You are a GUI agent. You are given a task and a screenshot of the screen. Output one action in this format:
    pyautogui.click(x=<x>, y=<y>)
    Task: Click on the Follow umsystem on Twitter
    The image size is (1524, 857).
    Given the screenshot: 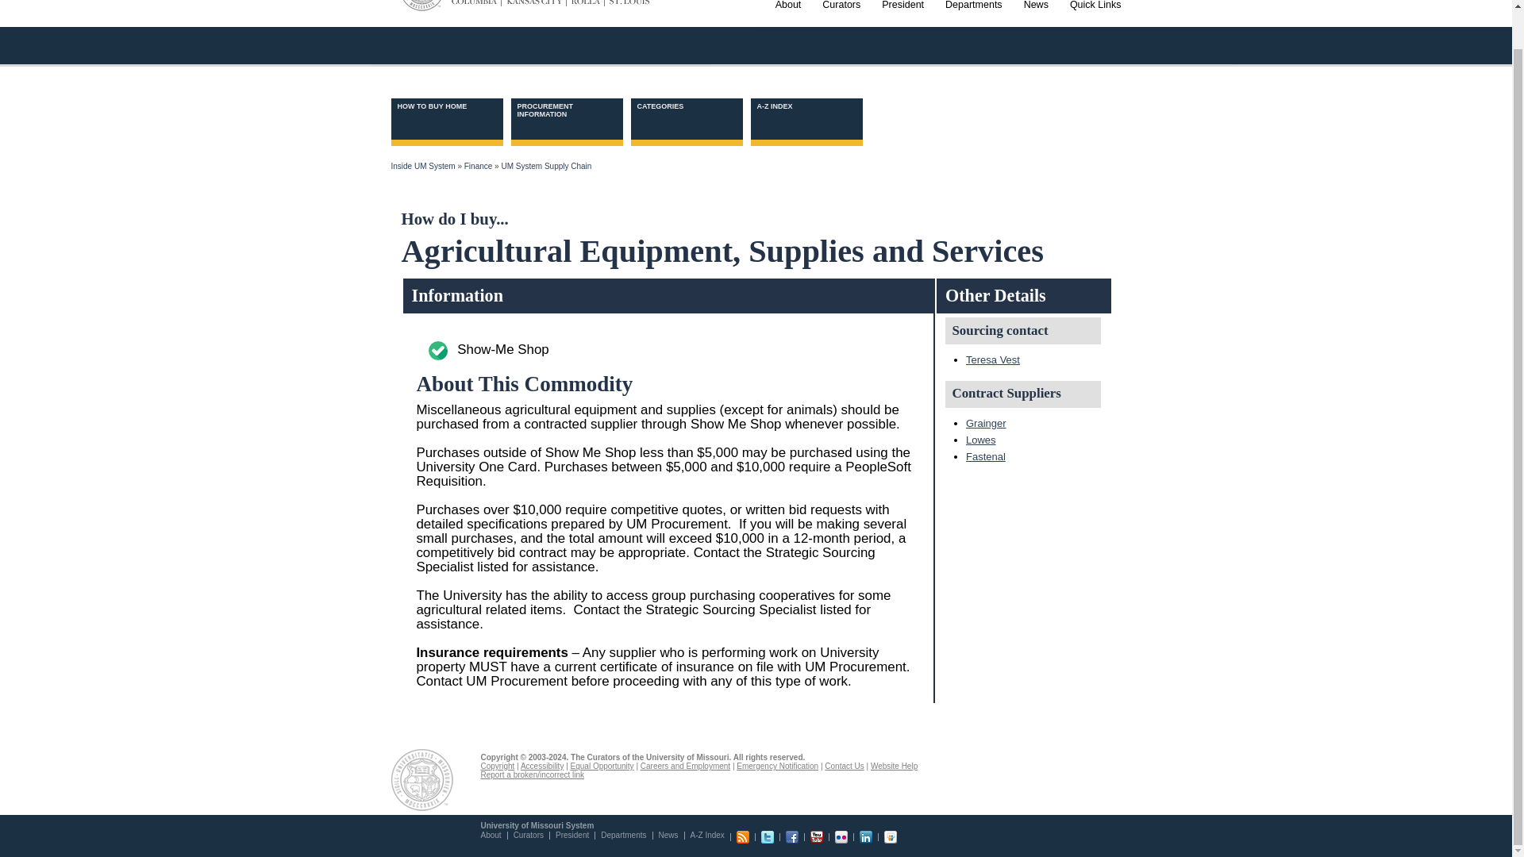 What is the action you would take?
    pyautogui.click(x=767, y=836)
    